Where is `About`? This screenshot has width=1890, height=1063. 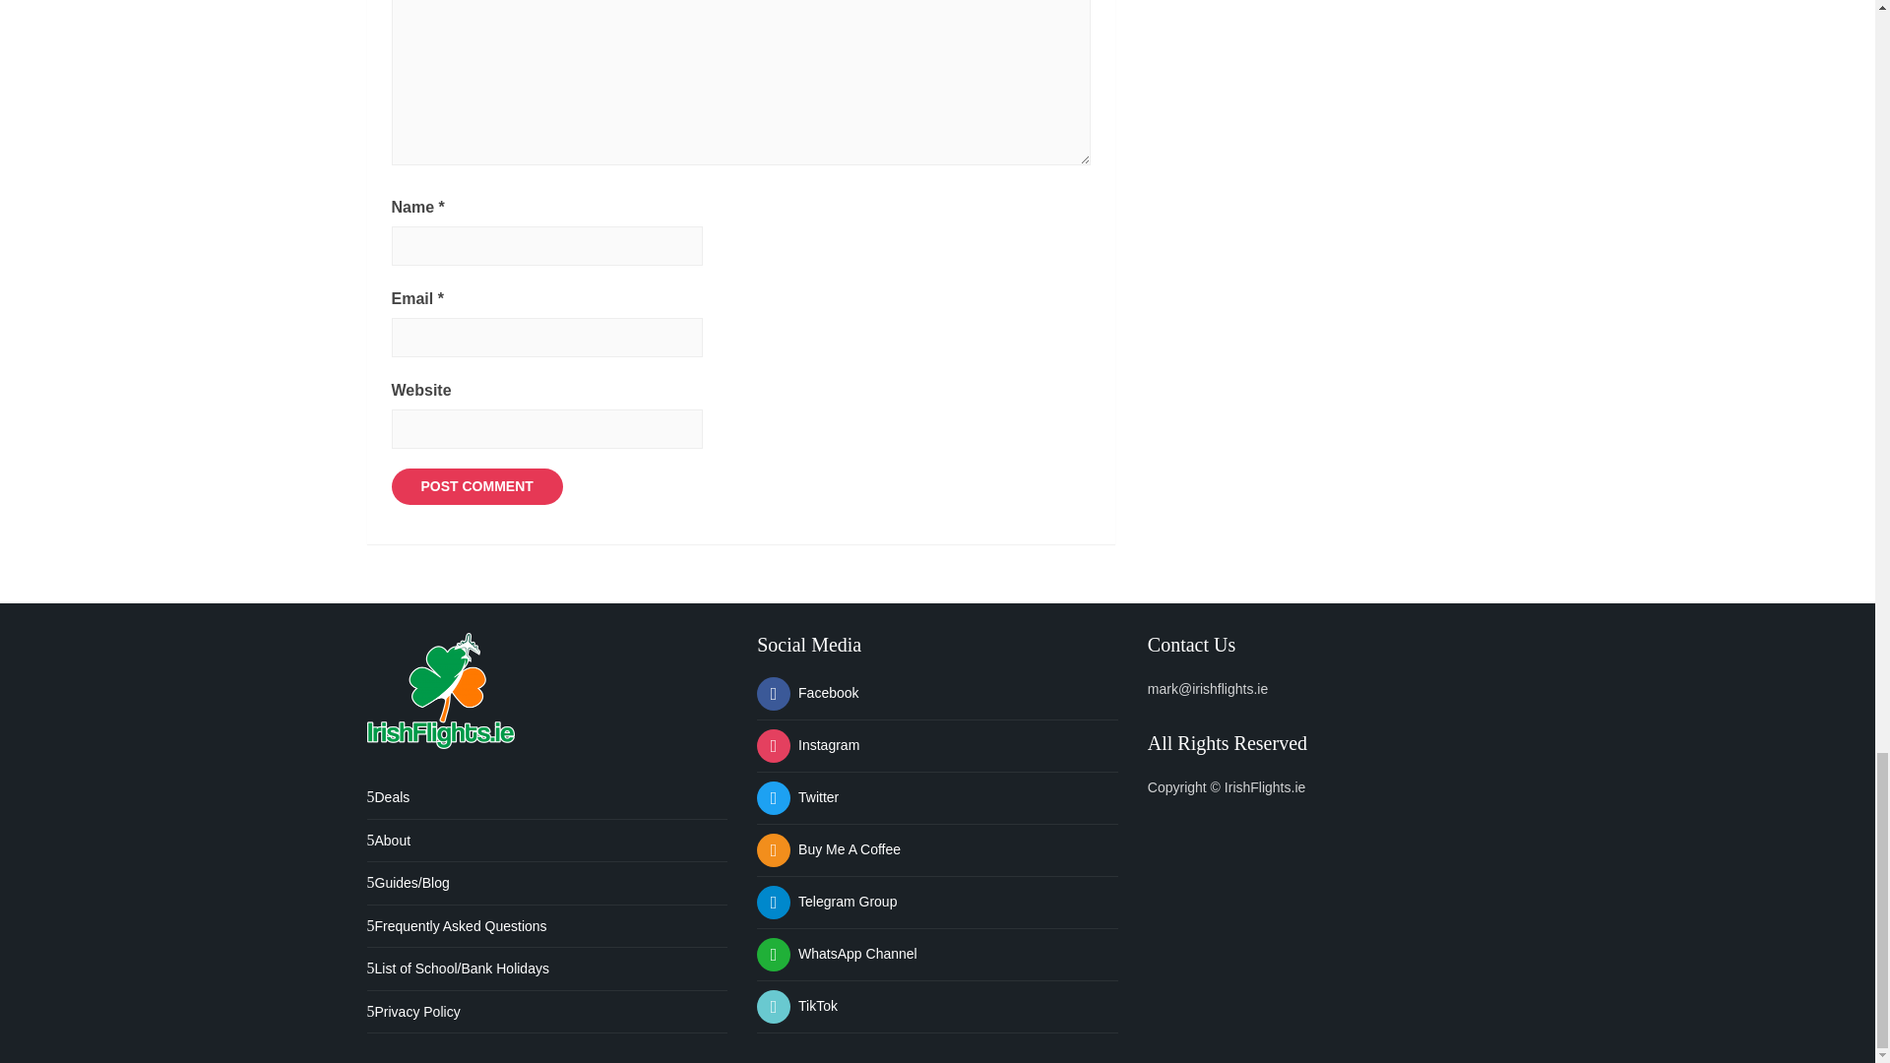 About is located at coordinates (388, 840).